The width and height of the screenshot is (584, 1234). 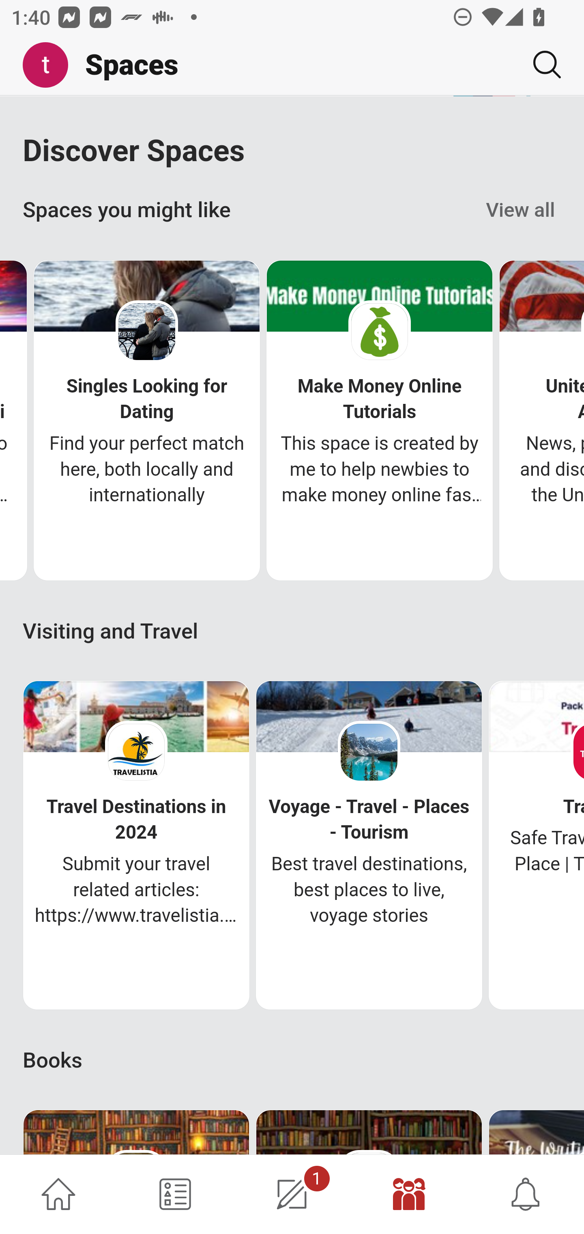 What do you see at coordinates (368, 820) in the screenshot?
I see `Voyage - Travel - Places - Tourism` at bounding box center [368, 820].